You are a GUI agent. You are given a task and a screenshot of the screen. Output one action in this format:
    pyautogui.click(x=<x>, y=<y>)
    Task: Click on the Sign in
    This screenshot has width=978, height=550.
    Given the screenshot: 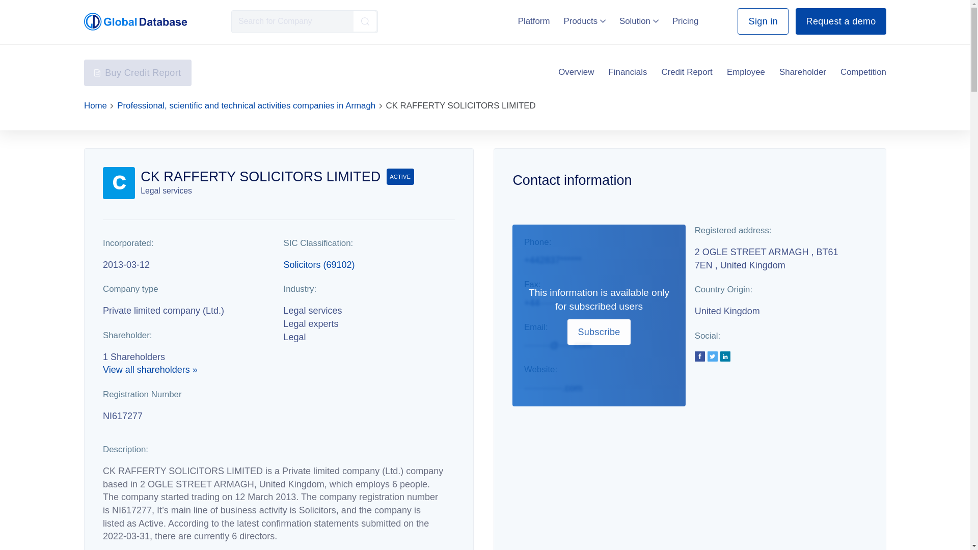 What is the action you would take?
    pyautogui.click(x=763, y=21)
    